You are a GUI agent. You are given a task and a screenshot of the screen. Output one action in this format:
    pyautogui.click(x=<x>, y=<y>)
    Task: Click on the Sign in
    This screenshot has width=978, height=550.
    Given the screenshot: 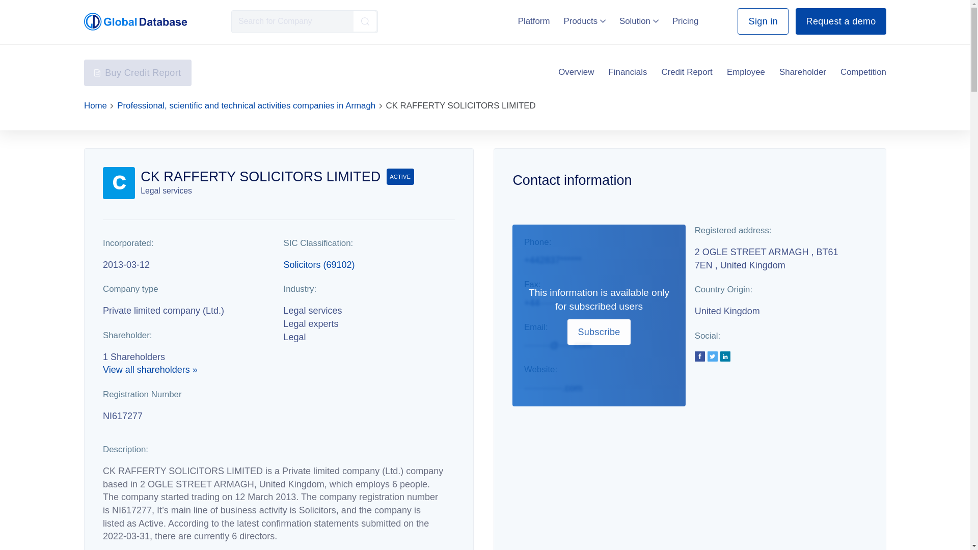 What is the action you would take?
    pyautogui.click(x=763, y=21)
    